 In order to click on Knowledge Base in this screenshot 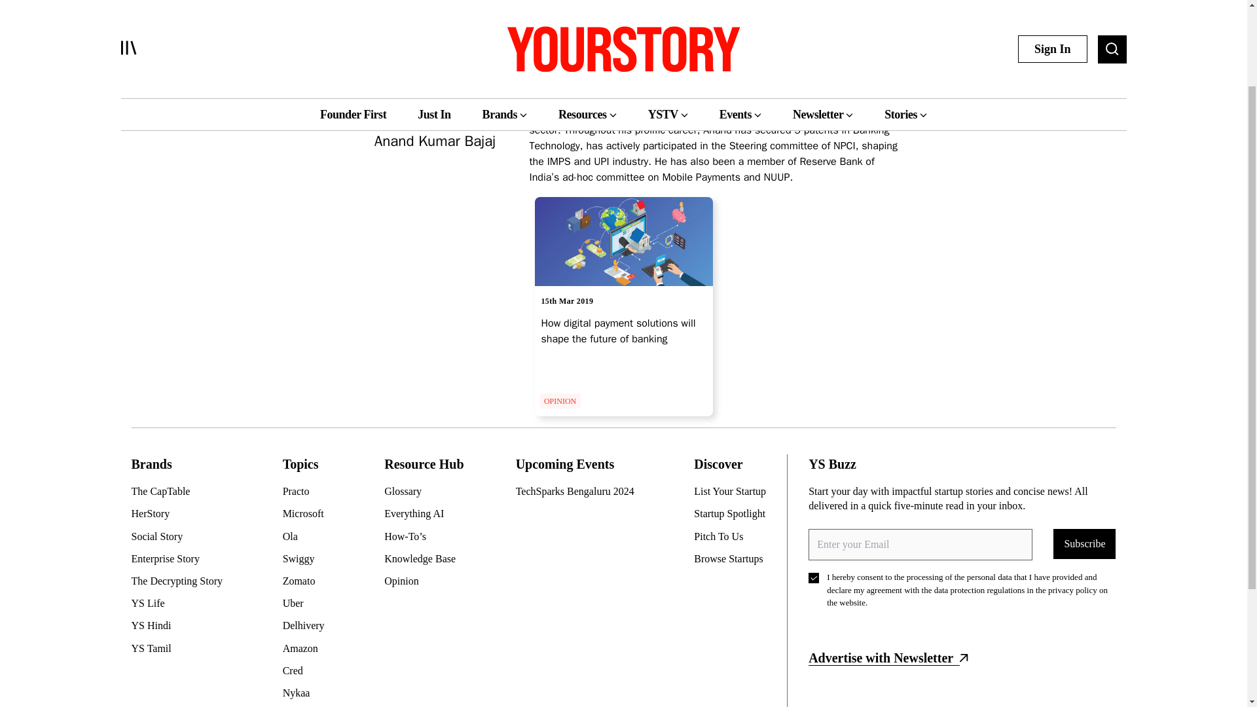, I will do `click(426, 559)`.